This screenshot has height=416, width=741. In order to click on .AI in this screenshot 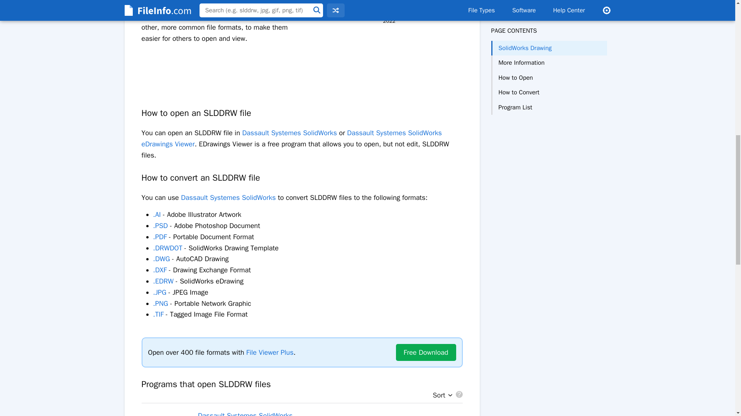, I will do `click(157, 215)`.